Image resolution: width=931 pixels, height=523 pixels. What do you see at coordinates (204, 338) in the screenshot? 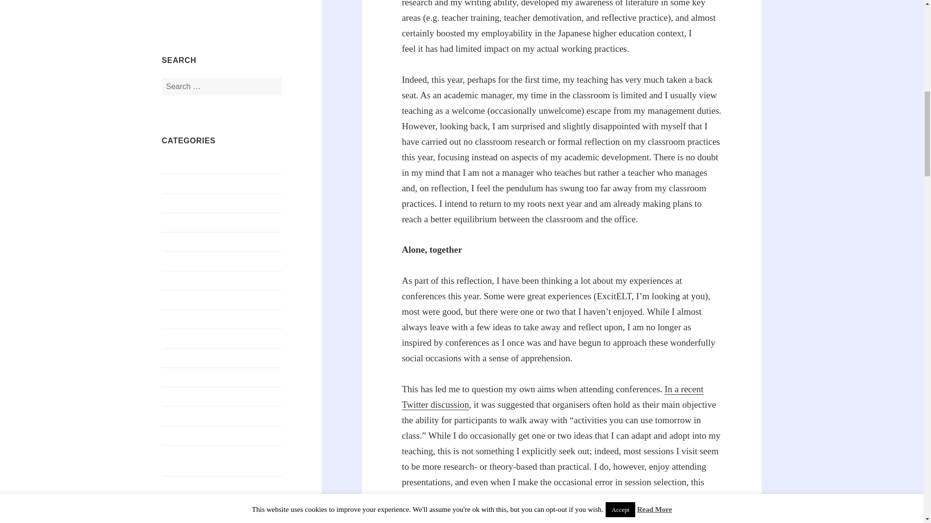
I see `Challenges Ideas Solutions` at bounding box center [204, 338].